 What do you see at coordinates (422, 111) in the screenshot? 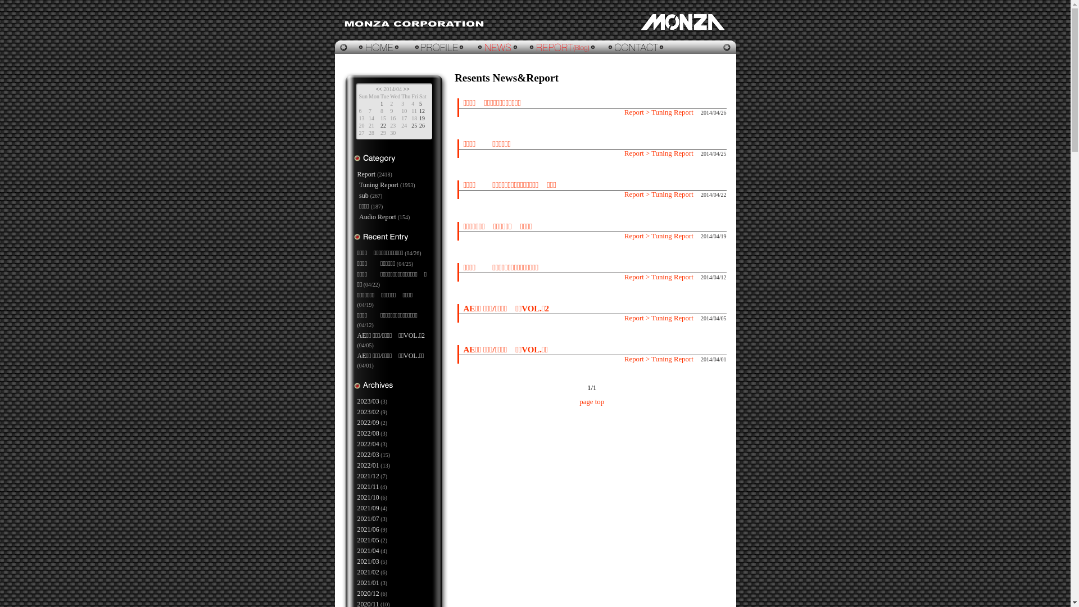
I see `12` at bounding box center [422, 111].